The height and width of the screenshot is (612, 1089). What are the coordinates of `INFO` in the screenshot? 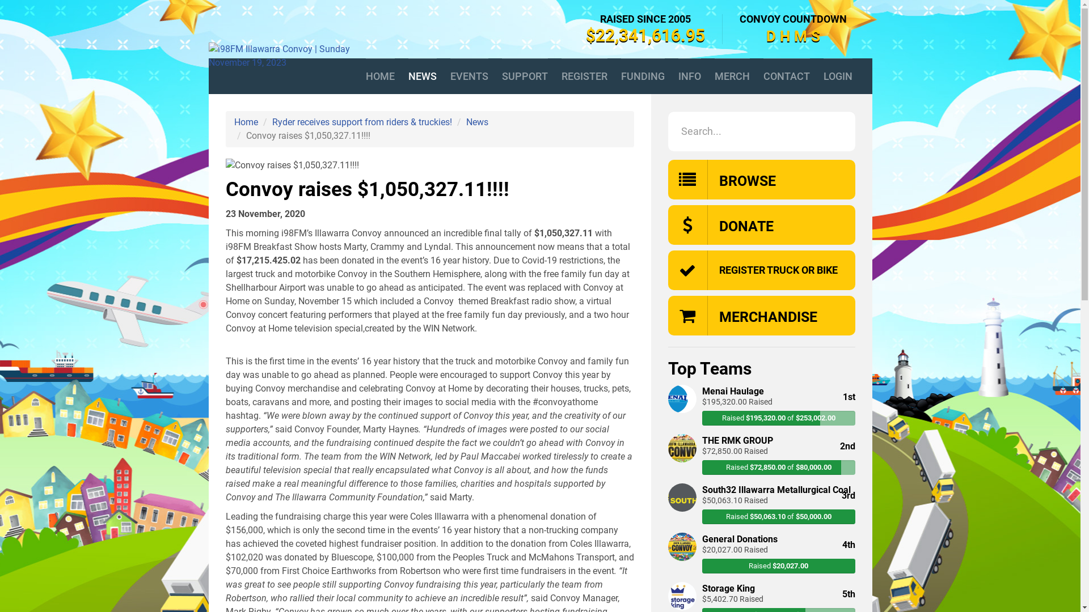 It's located at (690, 76).